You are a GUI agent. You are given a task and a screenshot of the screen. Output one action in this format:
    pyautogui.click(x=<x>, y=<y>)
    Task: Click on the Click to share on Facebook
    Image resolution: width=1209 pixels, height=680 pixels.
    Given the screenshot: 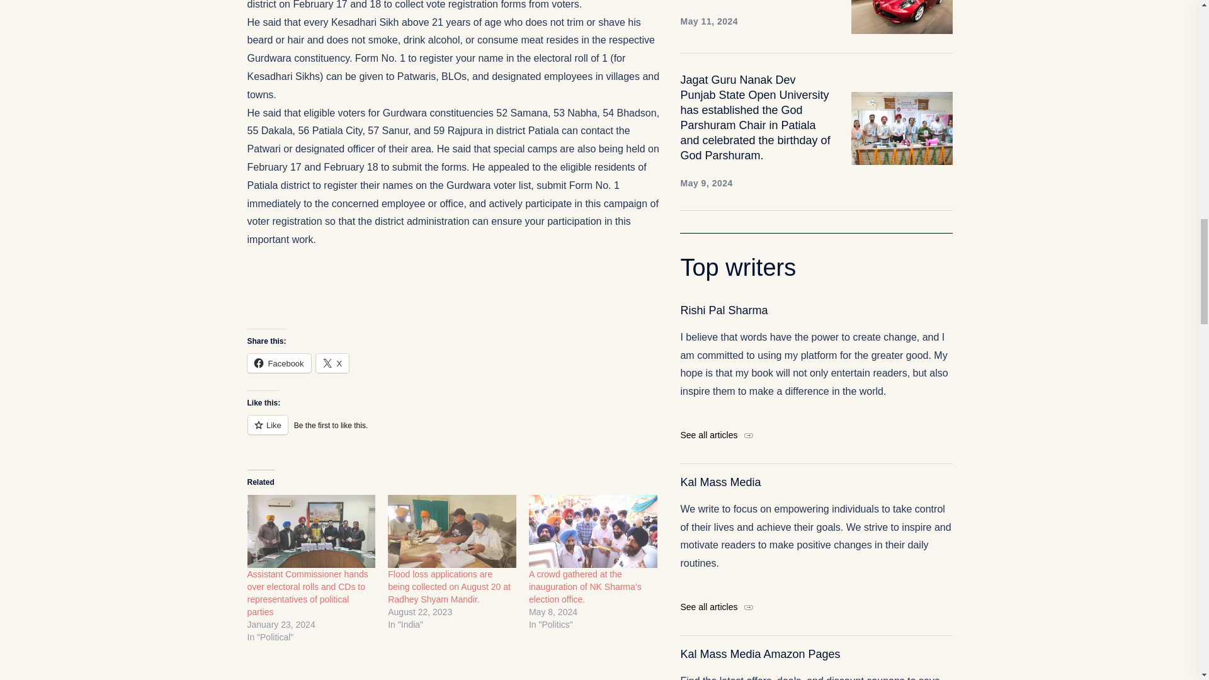 What is the action you would take?
    pyautogui.click(x=278, y=363)
    